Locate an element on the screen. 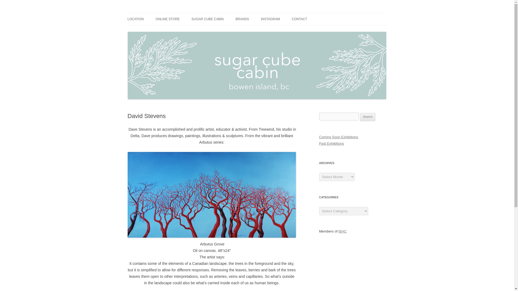 The image size is (518, 291). ONLINE STORE is located at coordinates (168, 19).